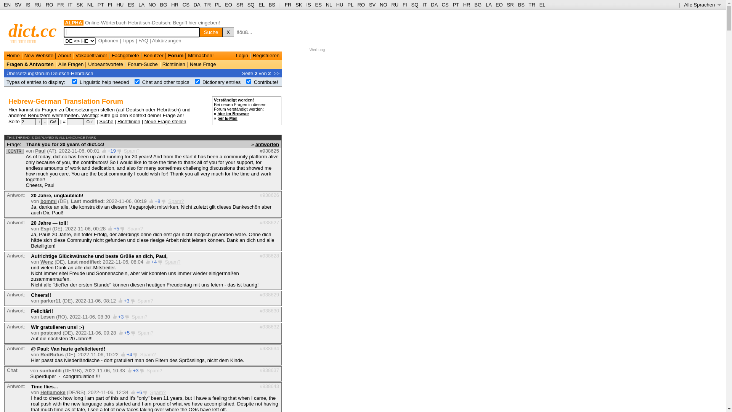 This screenshot has width=732, height=412. What do you see at coordinates (112, 151) in the screenshot?
I see `+19` at bounding box center [112, 151].